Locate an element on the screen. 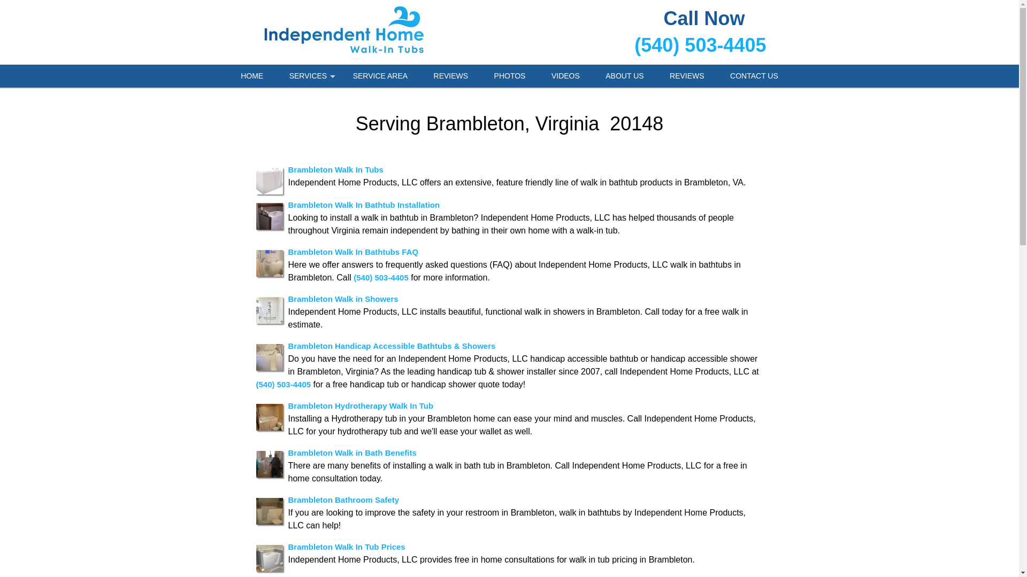 This screenshot has height=577, width=1027. PHOTOS is located at coordinates (510, 76).